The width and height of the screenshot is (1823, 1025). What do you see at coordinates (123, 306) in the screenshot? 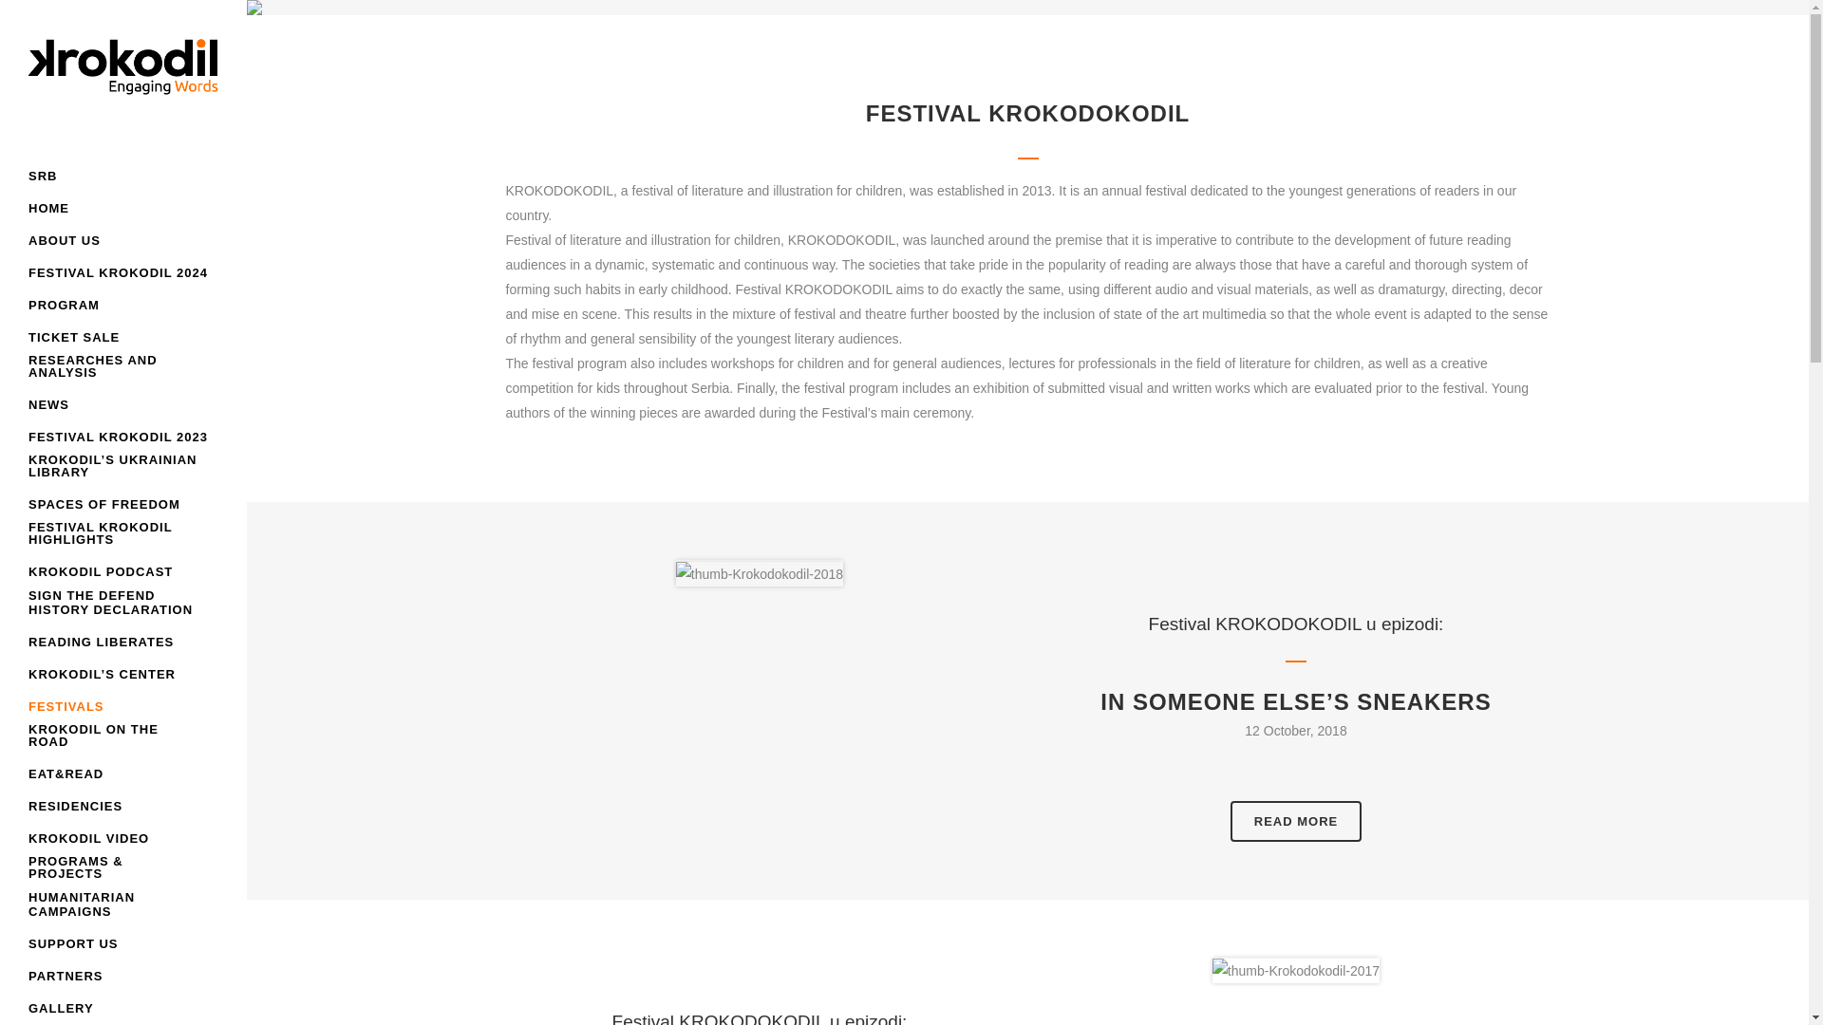
I see `PROGRAM` at bounding box center [123, 306].